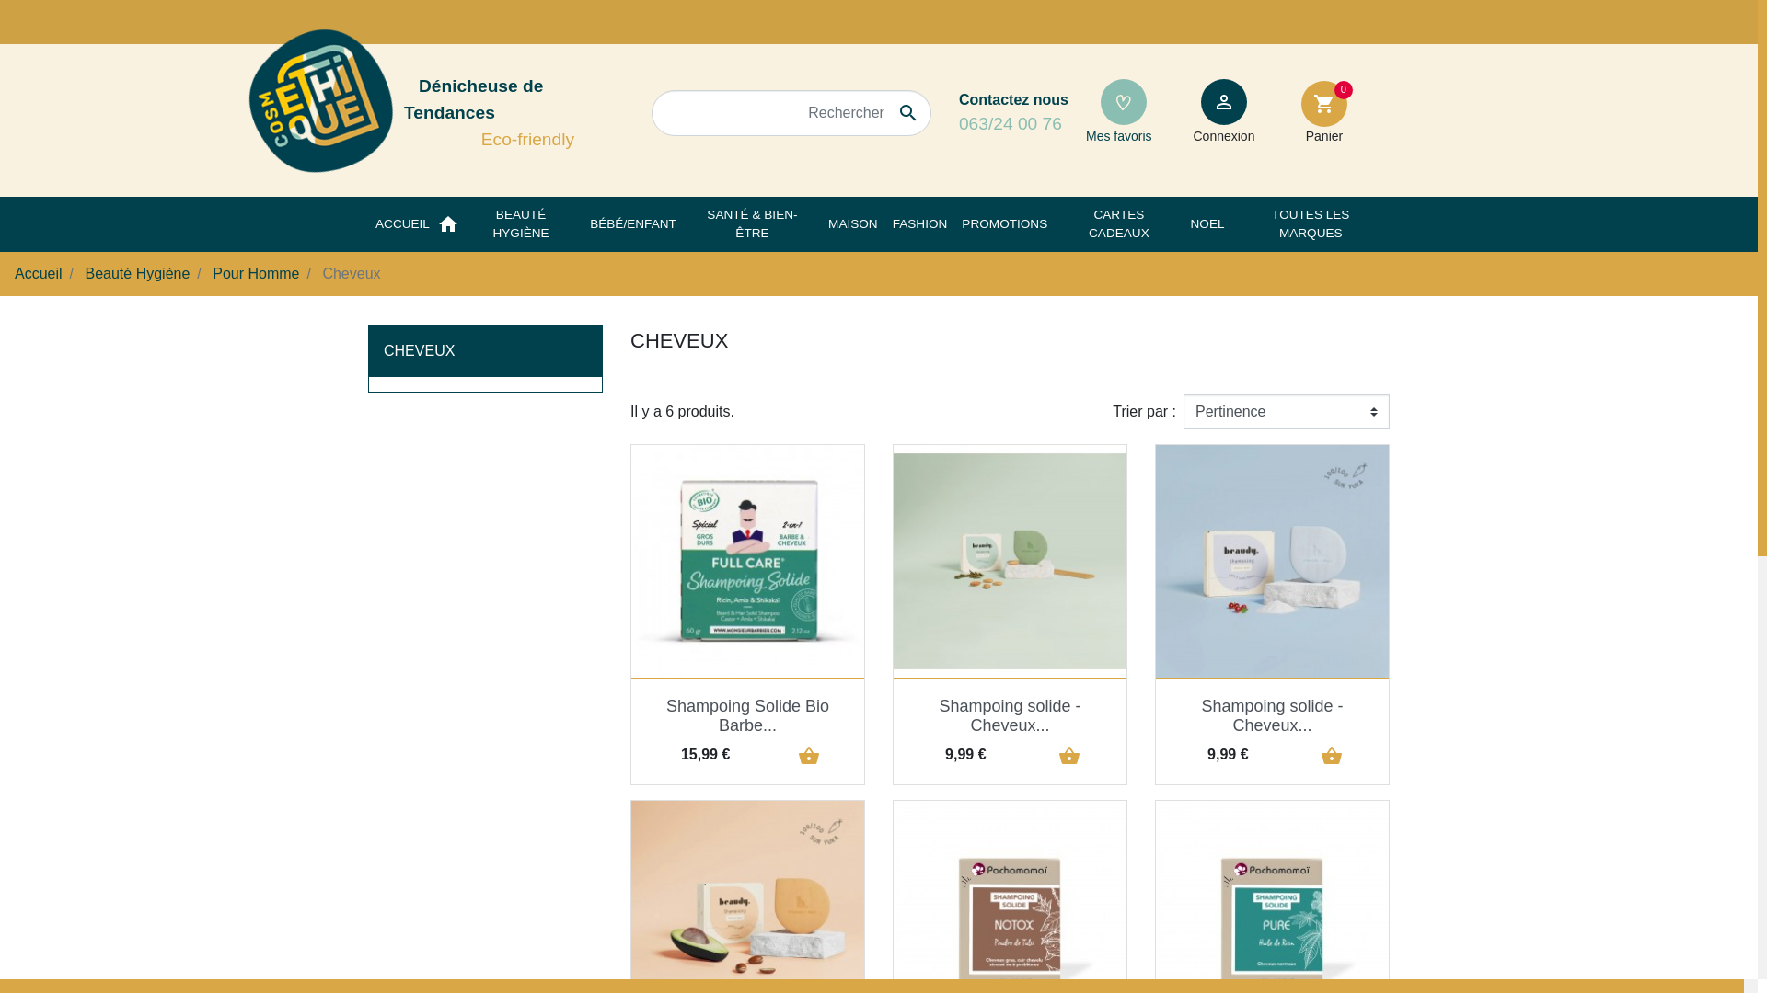 The height and width of the screenshot is (993, 1767). What do you see at coordinates (39, 274) in the screenshot?
I see `Accueil` at bounding box center [39, 274].